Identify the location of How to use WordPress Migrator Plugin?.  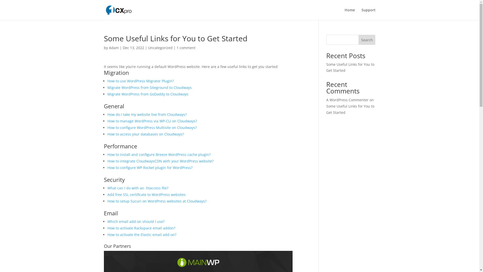
(140, 81).